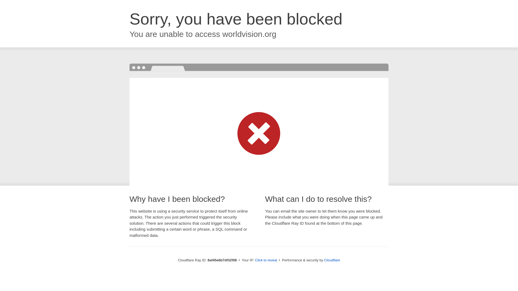  What do you see at coordinates (332, 260) in the screenshot?
I see `Cloudflare` at bounding box center [332, 260].